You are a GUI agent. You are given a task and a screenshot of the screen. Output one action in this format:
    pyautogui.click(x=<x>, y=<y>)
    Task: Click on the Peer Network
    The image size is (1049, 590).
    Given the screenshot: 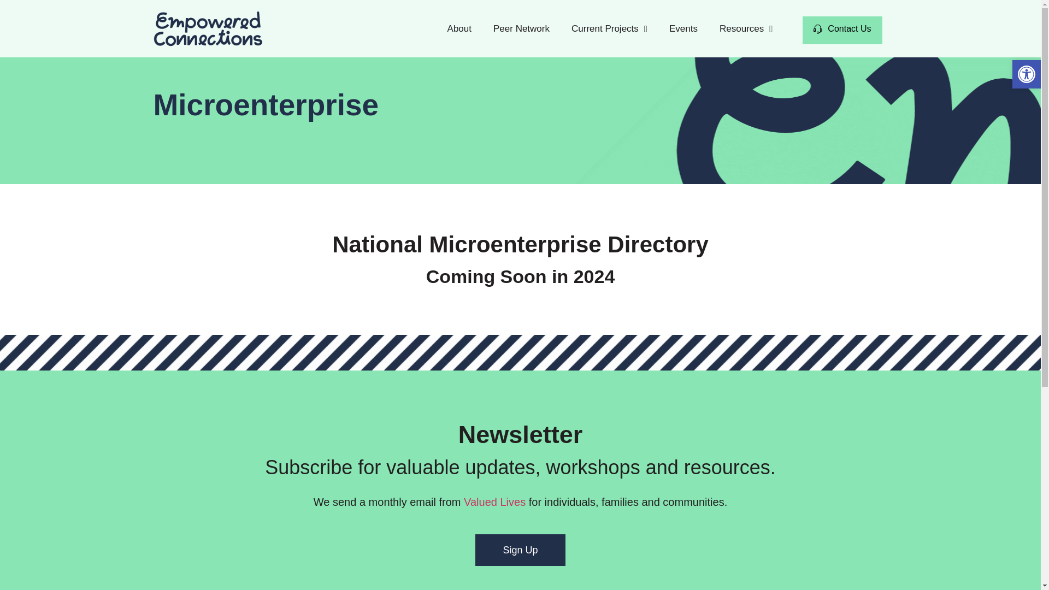 What is the action you would take?
    pyautogui.click(x=521, y=28)
    